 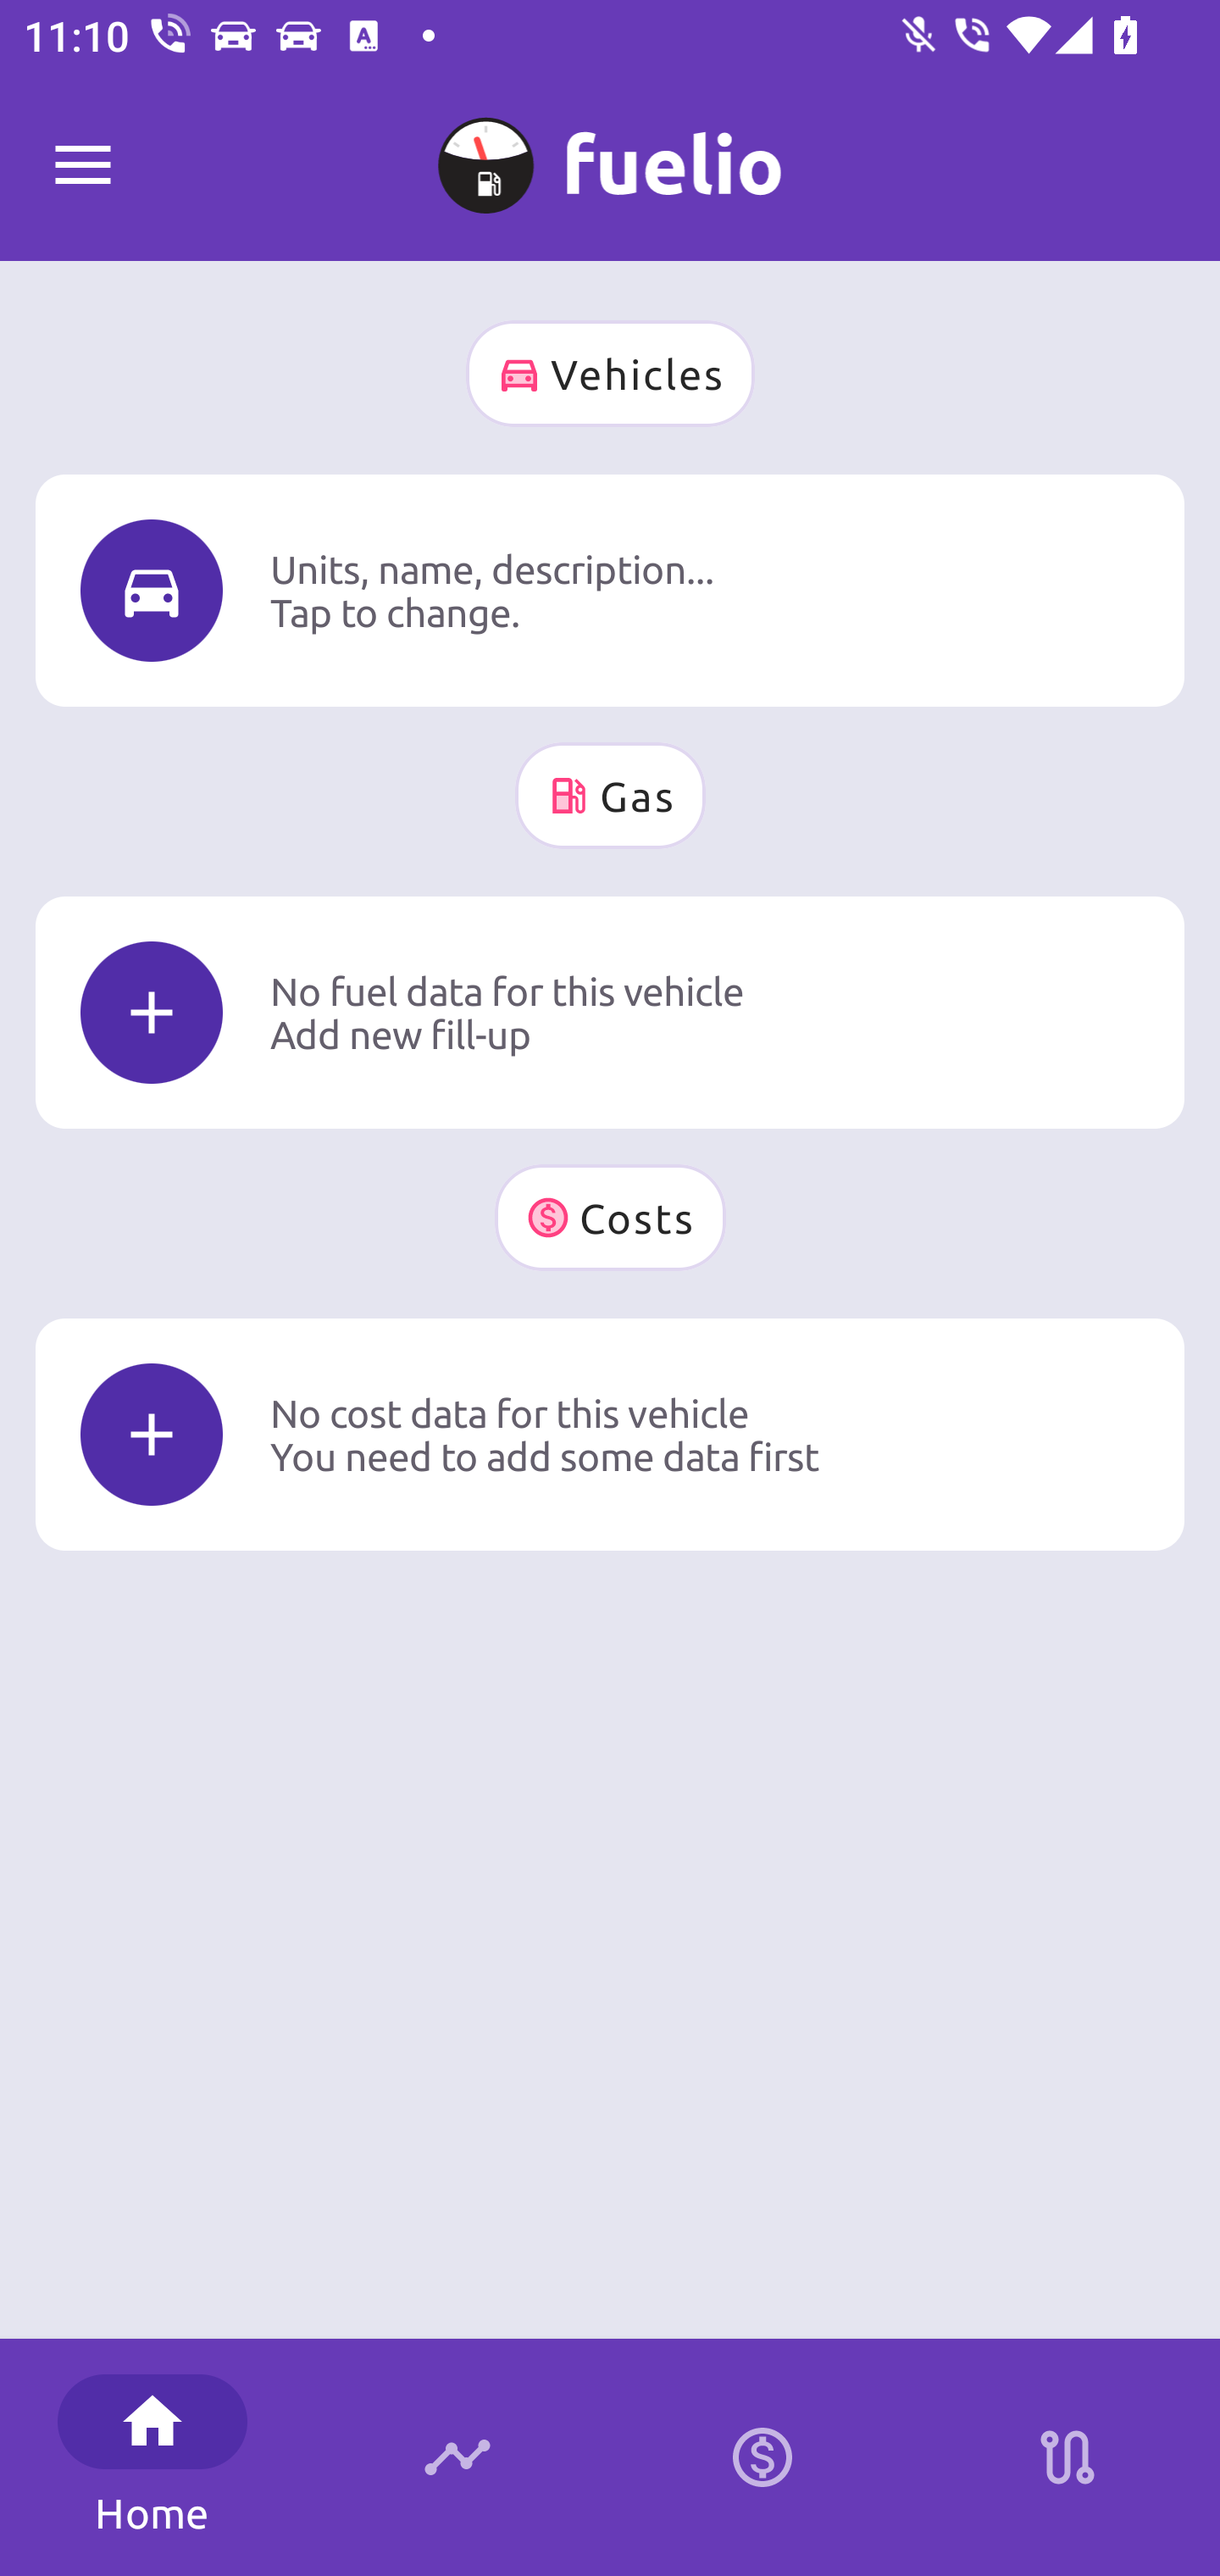 I want to click on Stations on route, so click(x=1067, y=2457).